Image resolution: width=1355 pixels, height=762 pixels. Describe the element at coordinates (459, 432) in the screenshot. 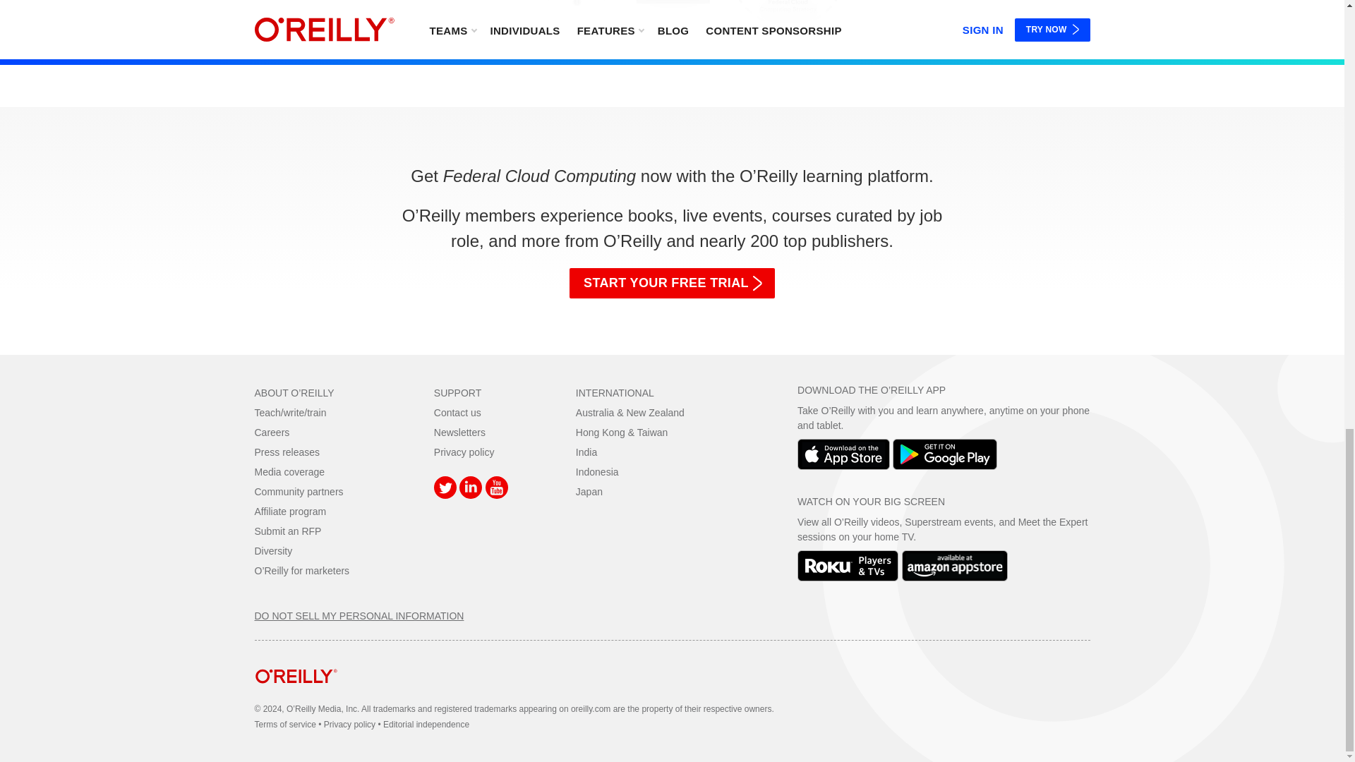

I see `Newsletters` at that location.